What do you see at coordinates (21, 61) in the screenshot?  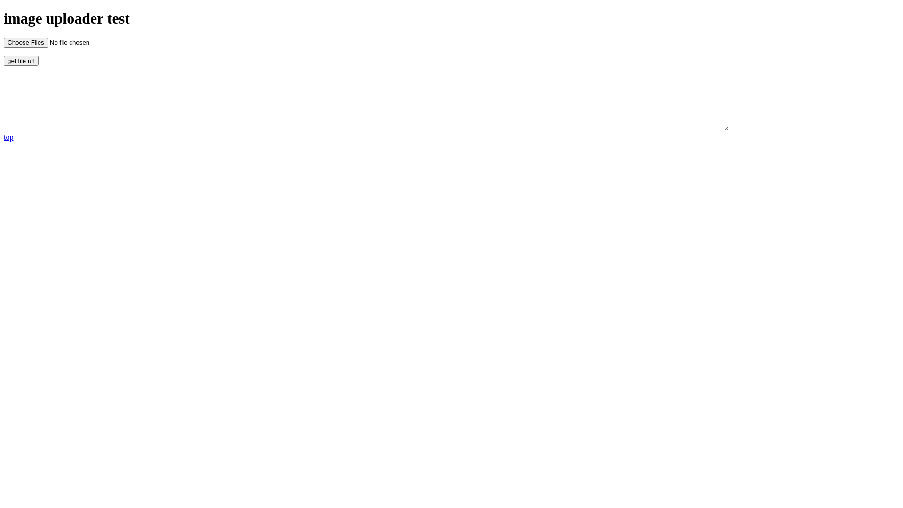 I see `get file url` at bounding box center [21, 61].